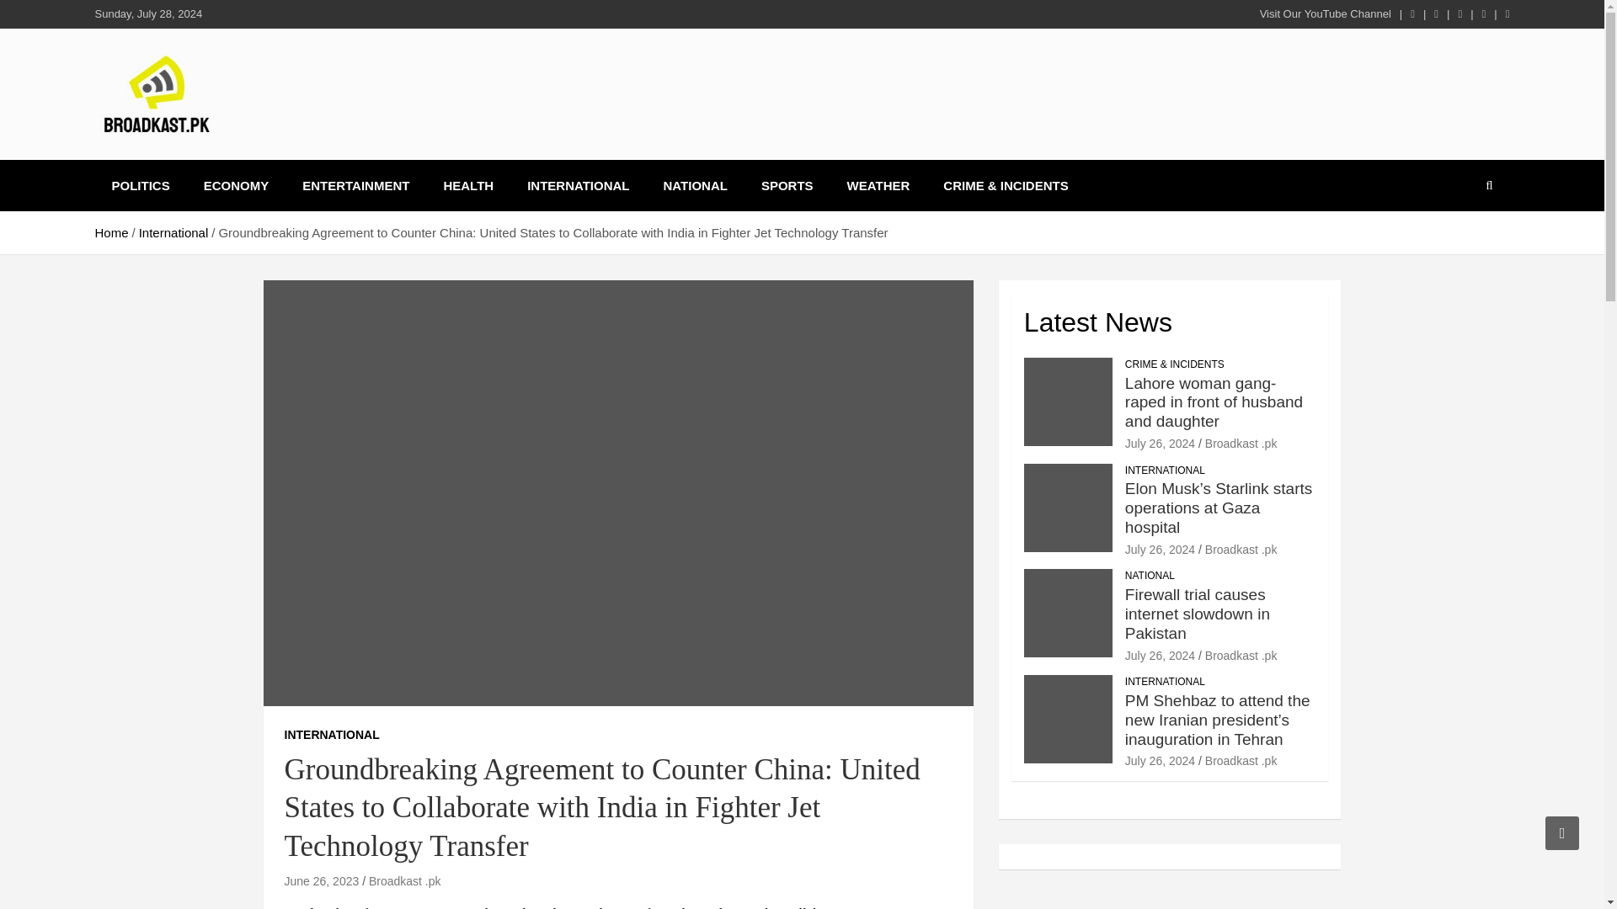 The height and width of the screenshot is (909, 1617). What do you see at coordinates (1241, 443) in the screenshot?
I see `Broadkast .pk` at bounding box center [1241, 443].